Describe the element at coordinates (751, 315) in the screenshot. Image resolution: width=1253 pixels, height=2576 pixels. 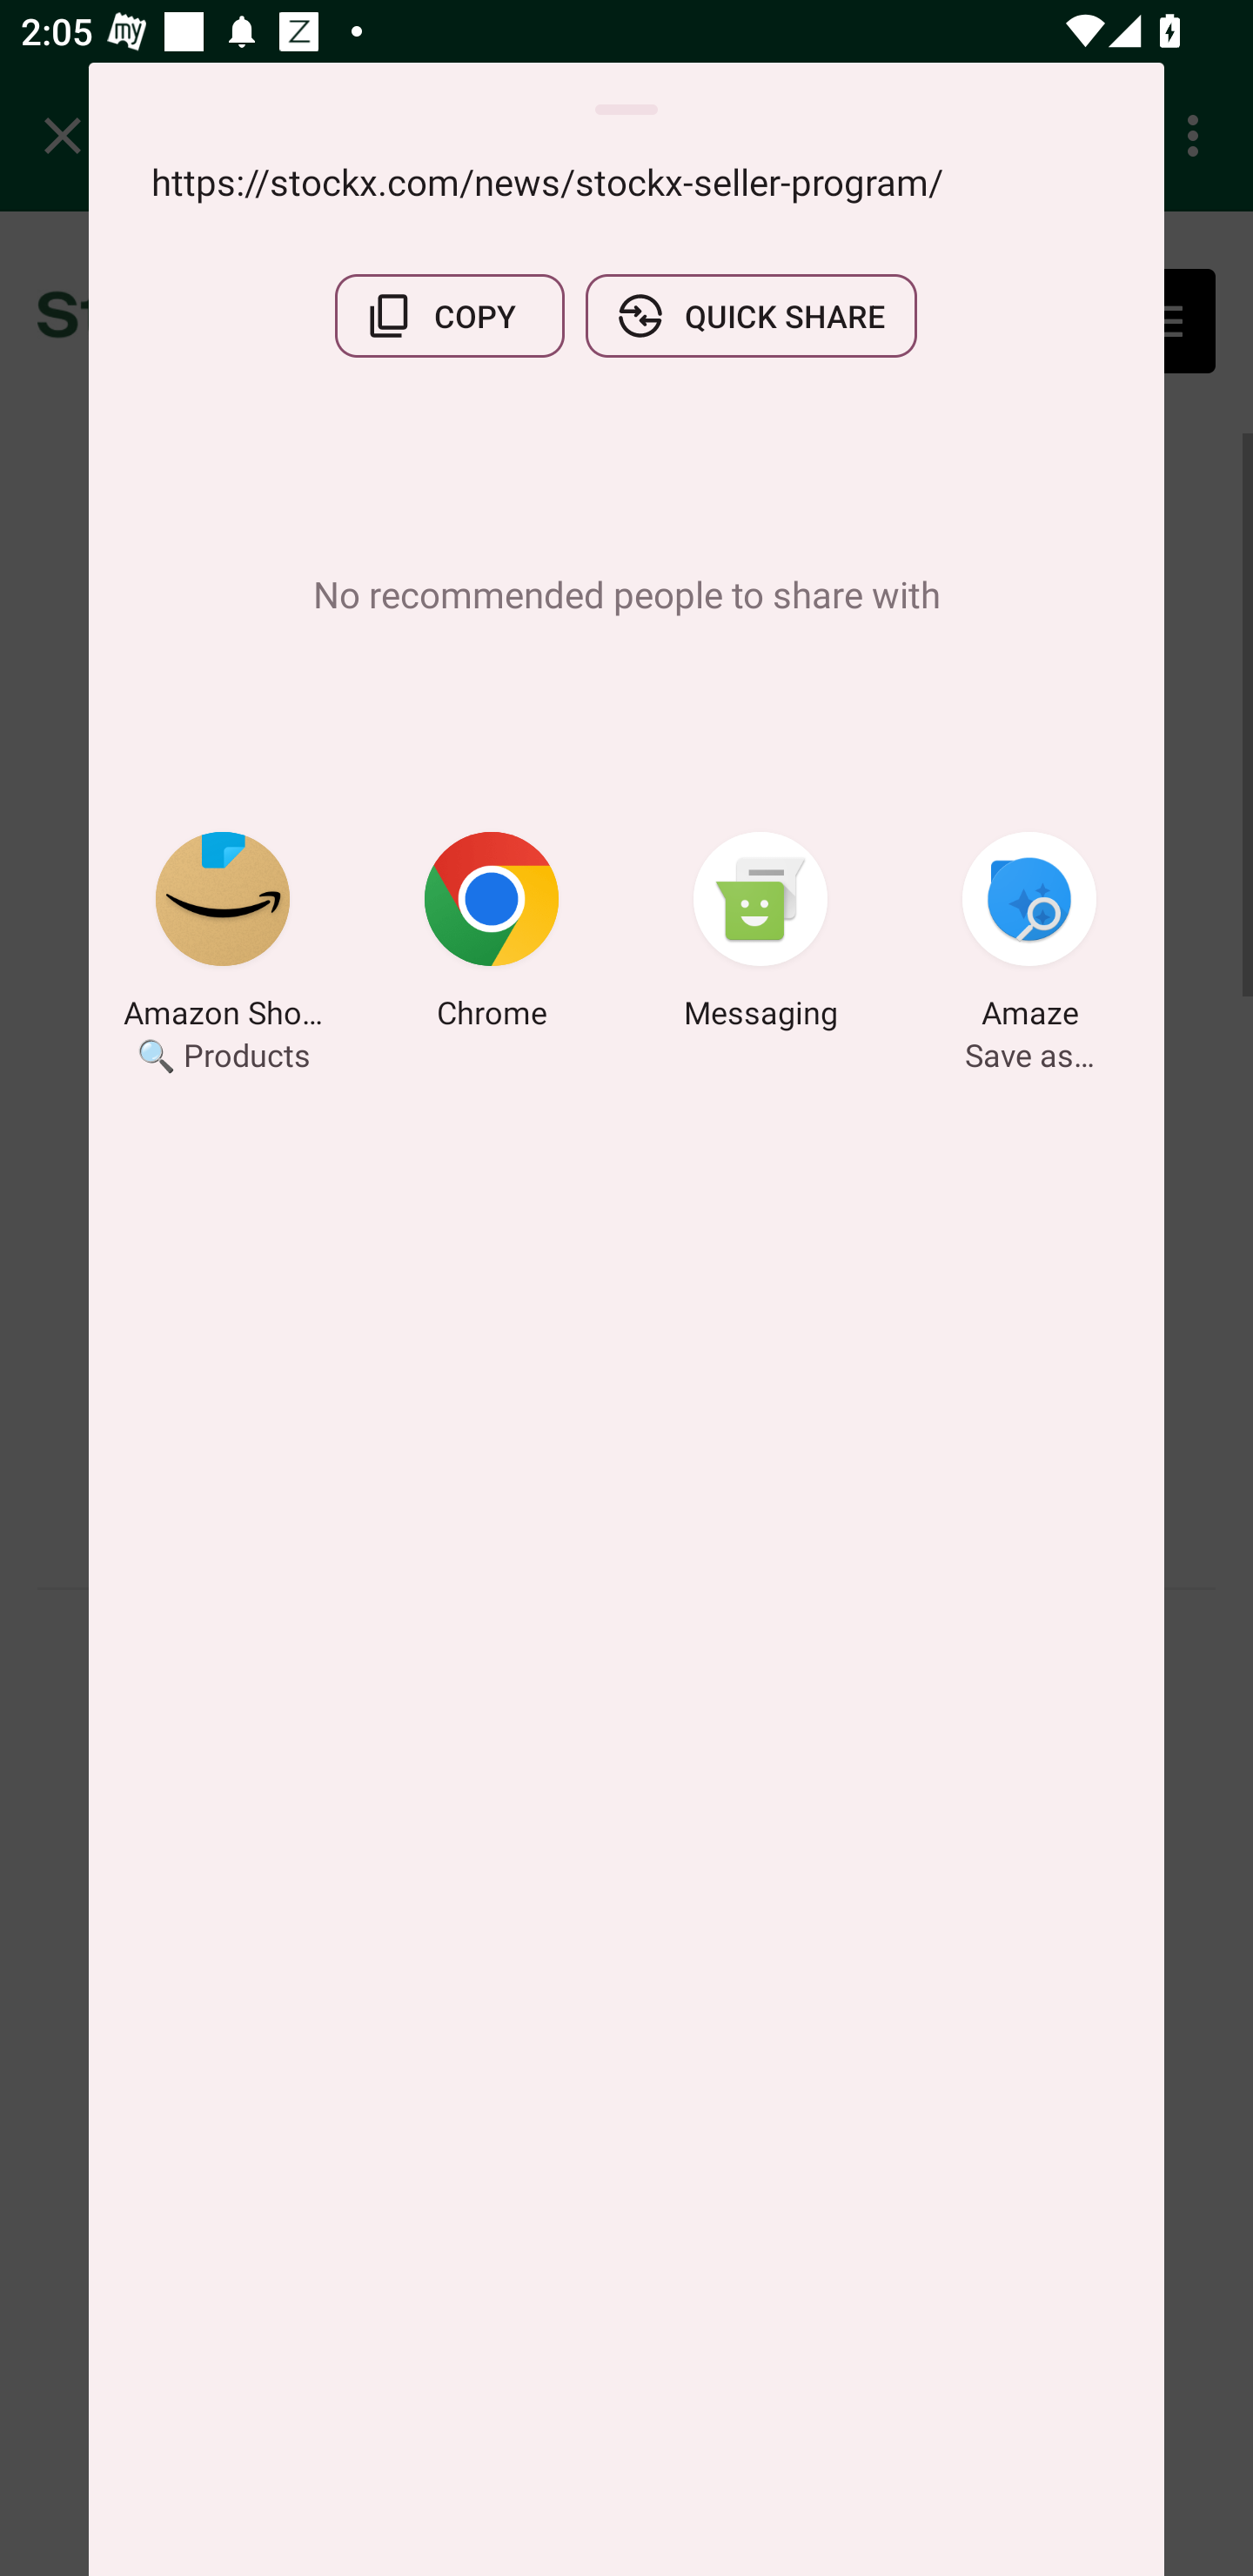
I see `QUICK SHARE` at that location.